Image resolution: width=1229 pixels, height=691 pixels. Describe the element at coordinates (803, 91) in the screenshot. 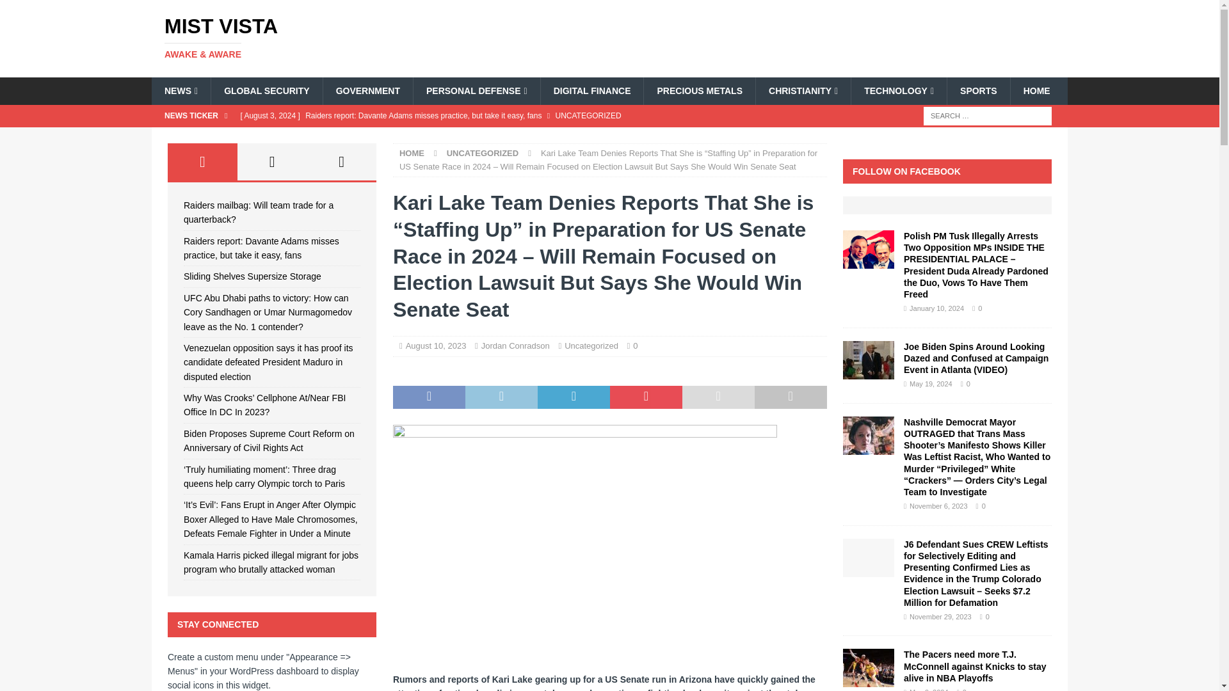

I see `CHRISTIANITY` at that location.